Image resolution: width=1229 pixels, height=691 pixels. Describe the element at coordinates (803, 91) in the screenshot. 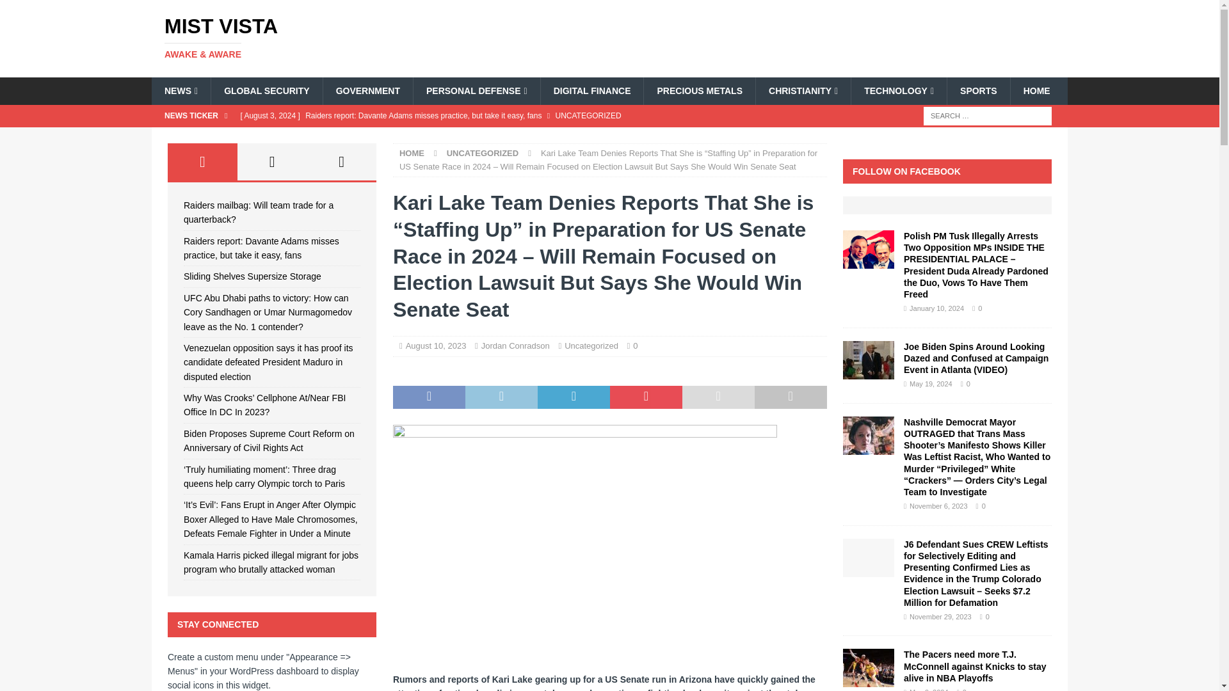

I see `CHRISTIANITY` at that location.